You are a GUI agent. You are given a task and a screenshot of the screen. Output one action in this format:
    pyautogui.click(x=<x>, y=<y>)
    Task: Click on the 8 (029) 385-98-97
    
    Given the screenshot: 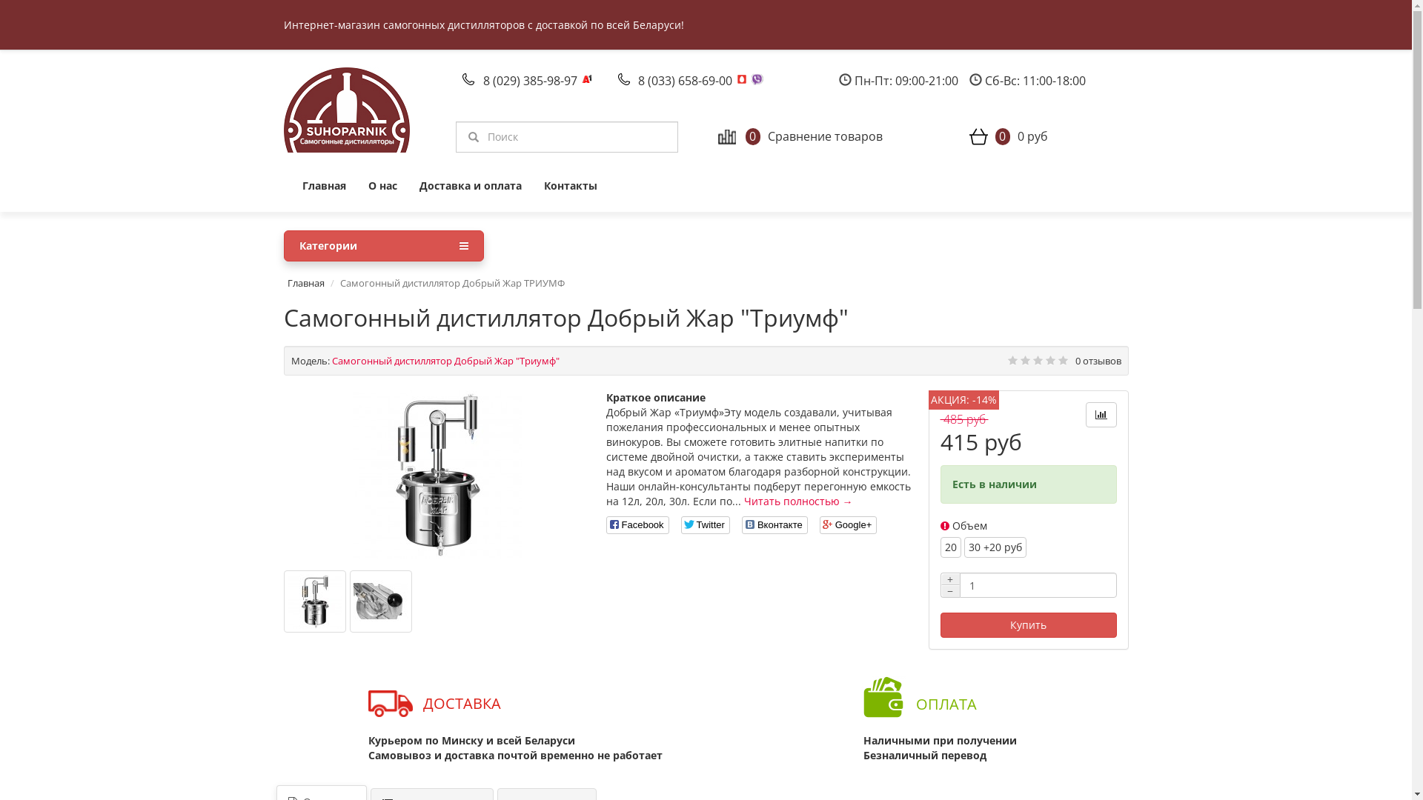 What is the action you would take?
    pyautogui.click(x=532, y=81)
    